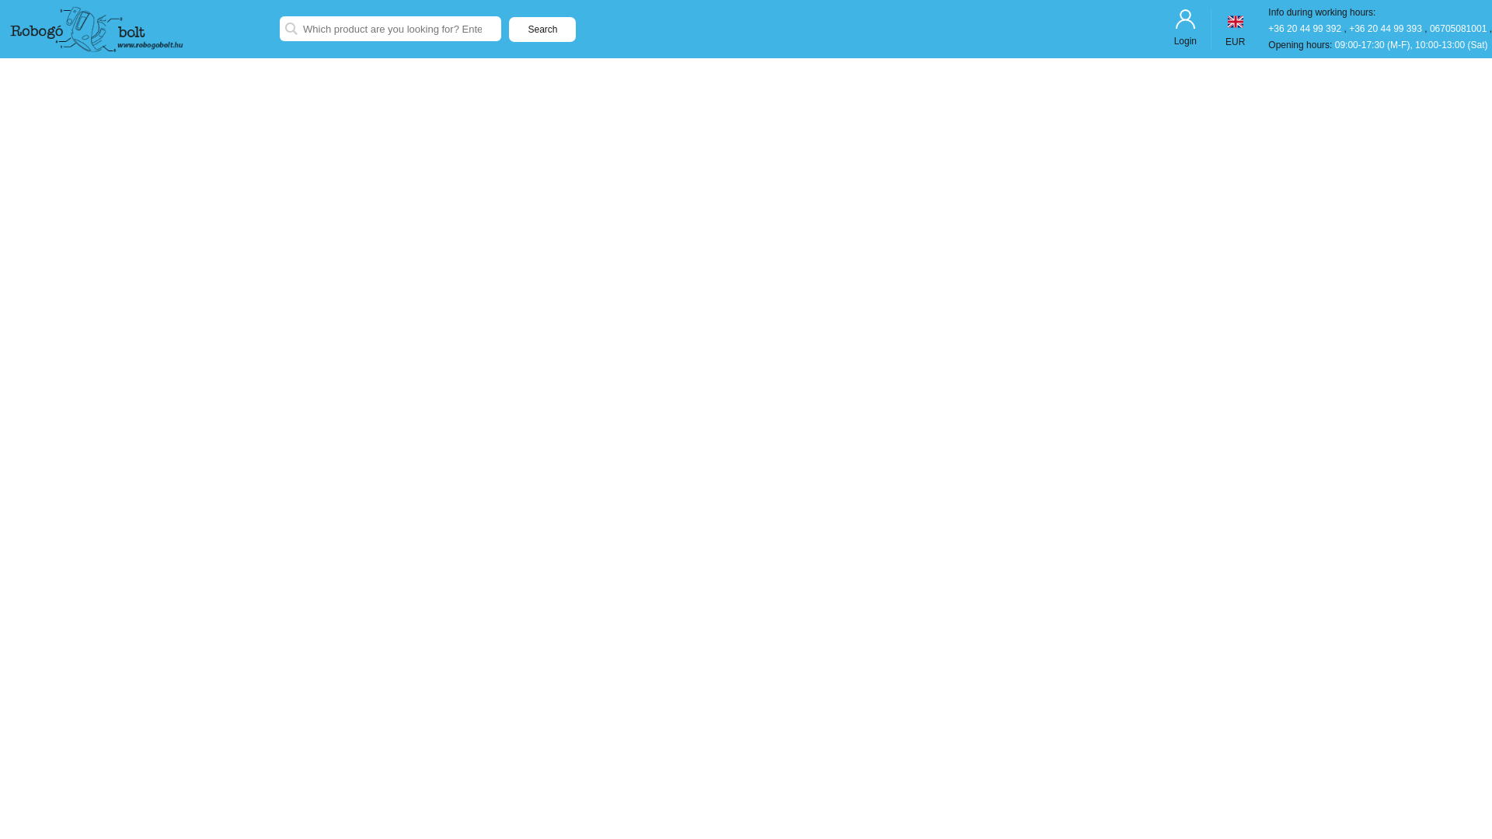 This screenshot has height=839, width=1492. I want to click on Robogobolt, so click(140, 30).